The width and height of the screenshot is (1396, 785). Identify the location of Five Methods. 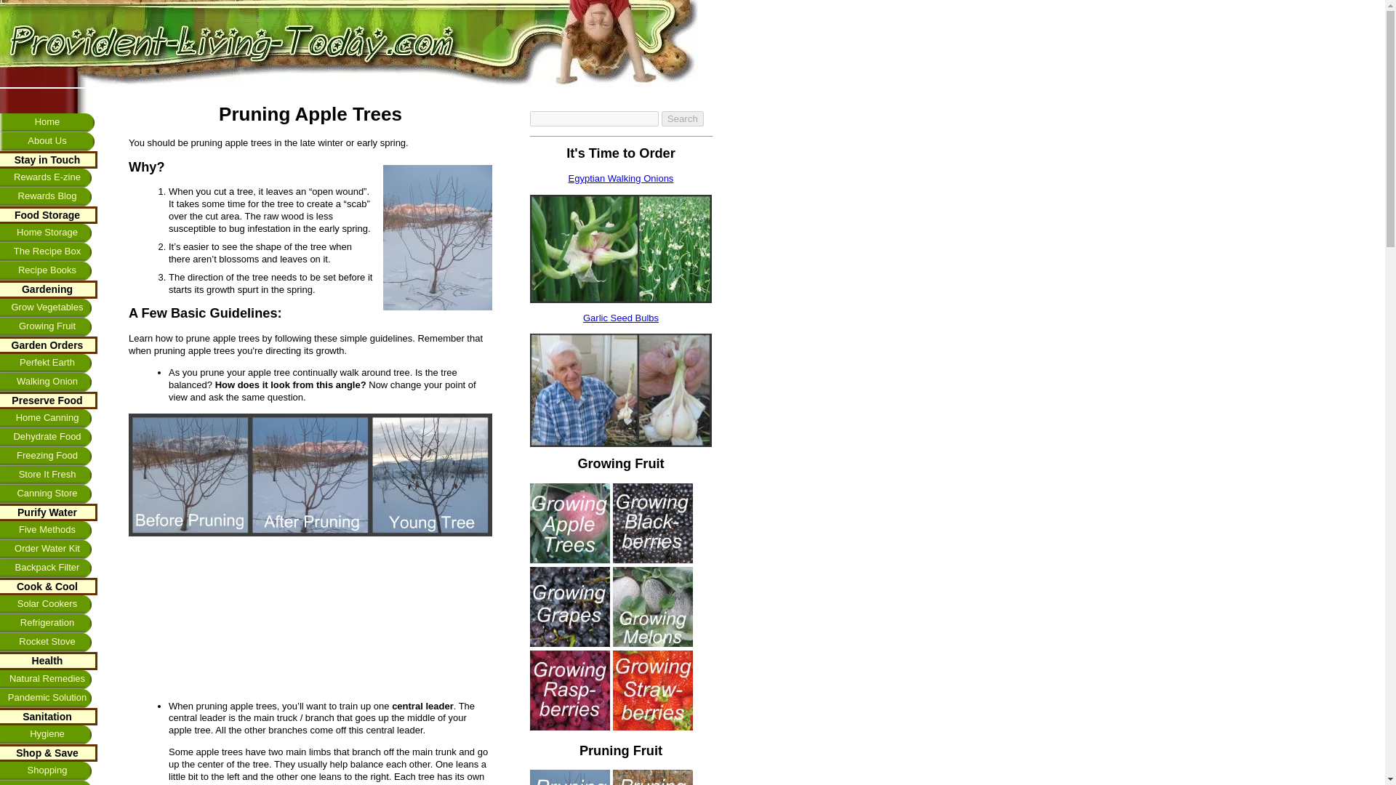
(49, 531).